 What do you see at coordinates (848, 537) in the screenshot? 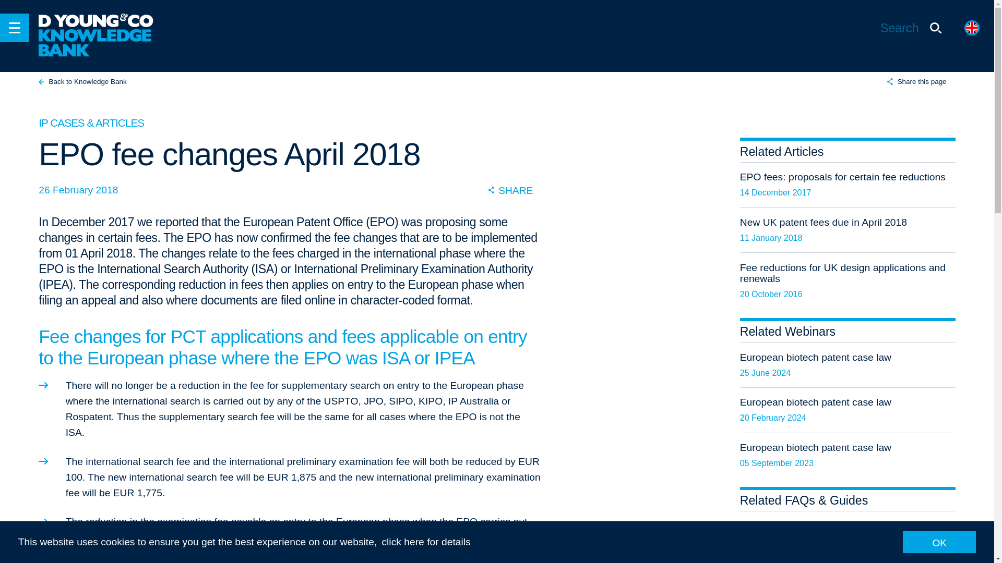
I see `Entry title` at bounding box center [848, 537].